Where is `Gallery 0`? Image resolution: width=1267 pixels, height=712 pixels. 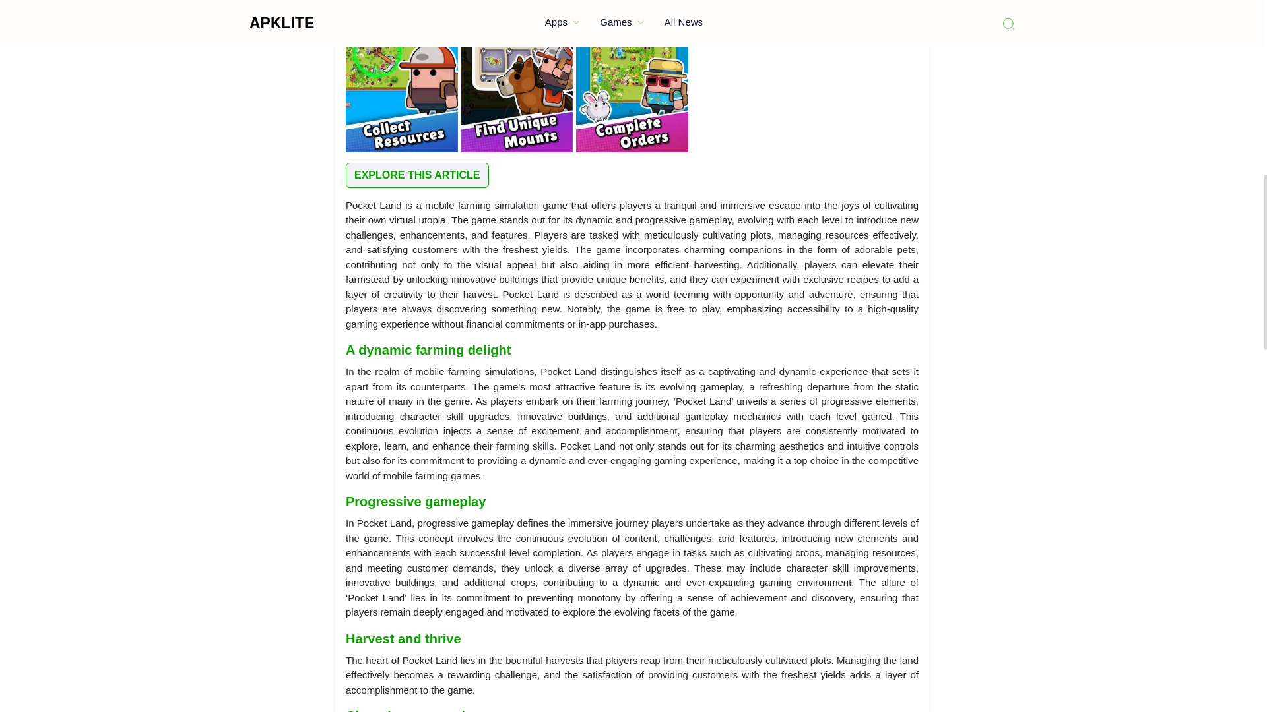 Gallery 0 is located at coordinates (401, 76).